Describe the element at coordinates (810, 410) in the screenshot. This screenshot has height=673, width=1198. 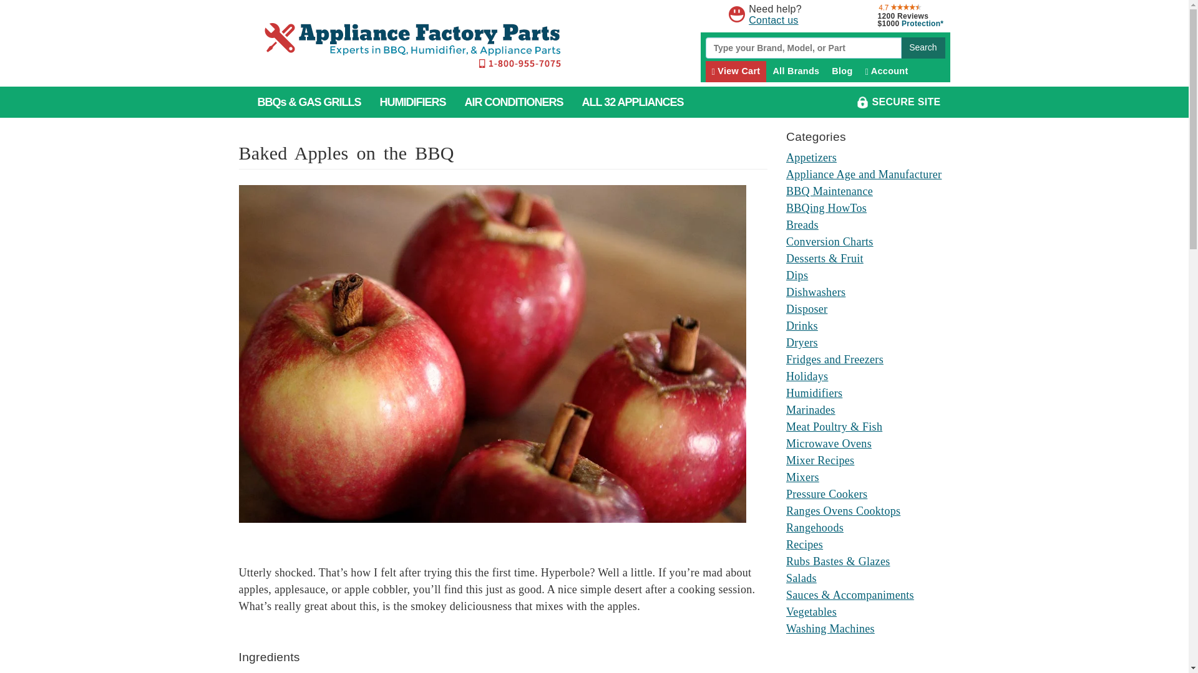
I see `Marinades` at that location.